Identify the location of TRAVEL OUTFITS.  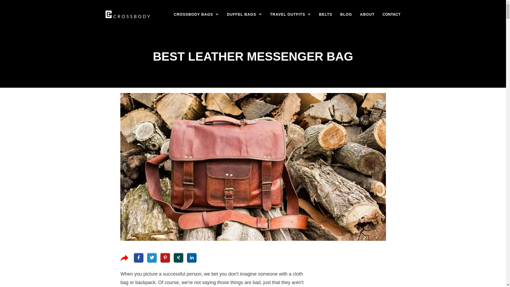
(291, 14).